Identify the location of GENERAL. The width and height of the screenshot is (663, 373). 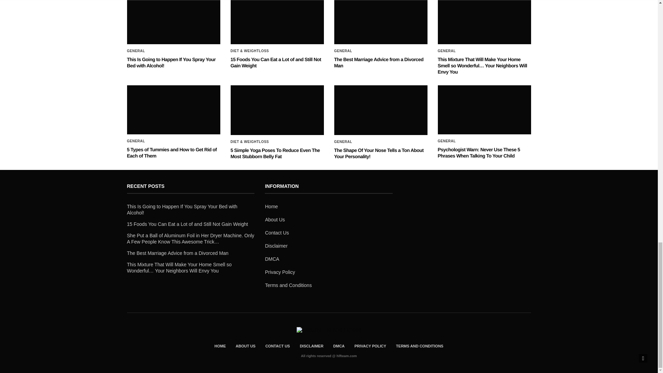
(136, 51).